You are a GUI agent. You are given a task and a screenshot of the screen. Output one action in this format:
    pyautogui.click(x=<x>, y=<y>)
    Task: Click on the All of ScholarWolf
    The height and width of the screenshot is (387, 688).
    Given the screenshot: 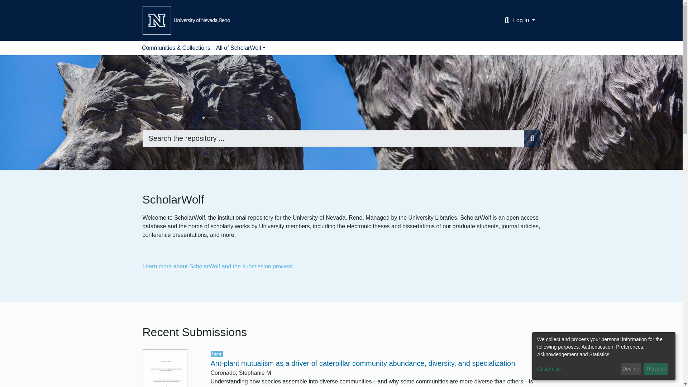 What is the action you would take?
    pyautogui.click(x=241, y=48)
    